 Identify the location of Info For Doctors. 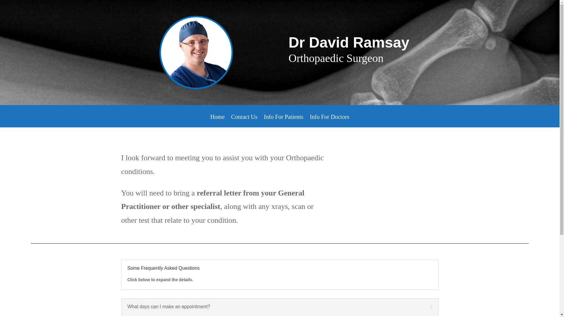
(329, 121).